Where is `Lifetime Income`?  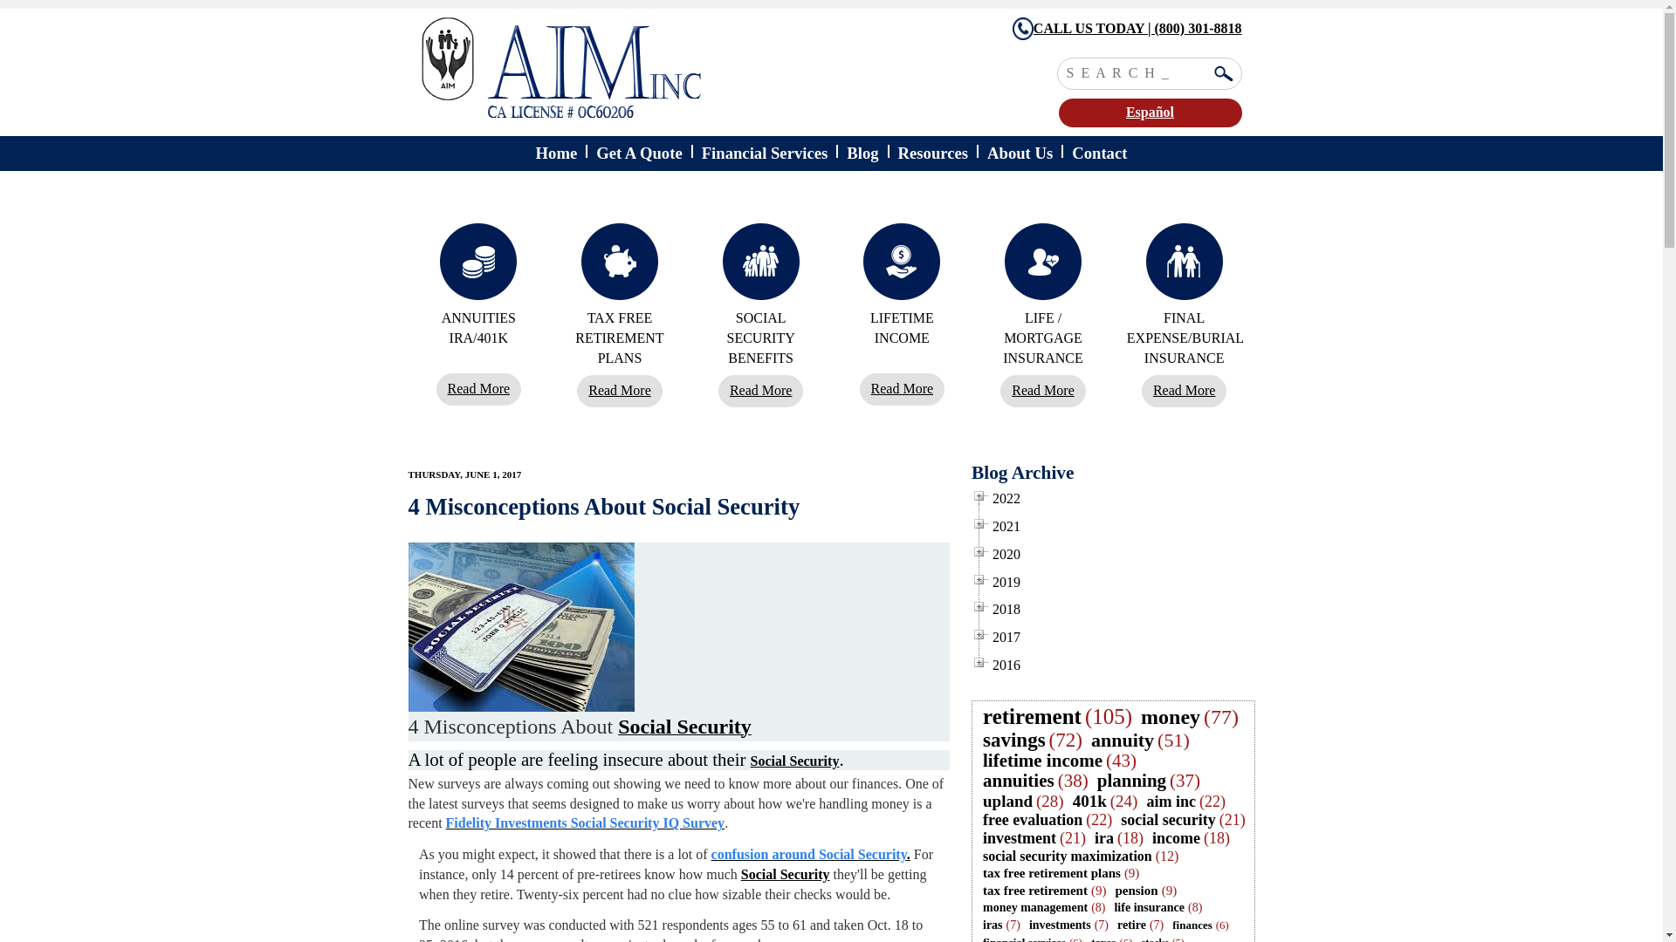 Lifetime Income is located at coordinates (902, 389).